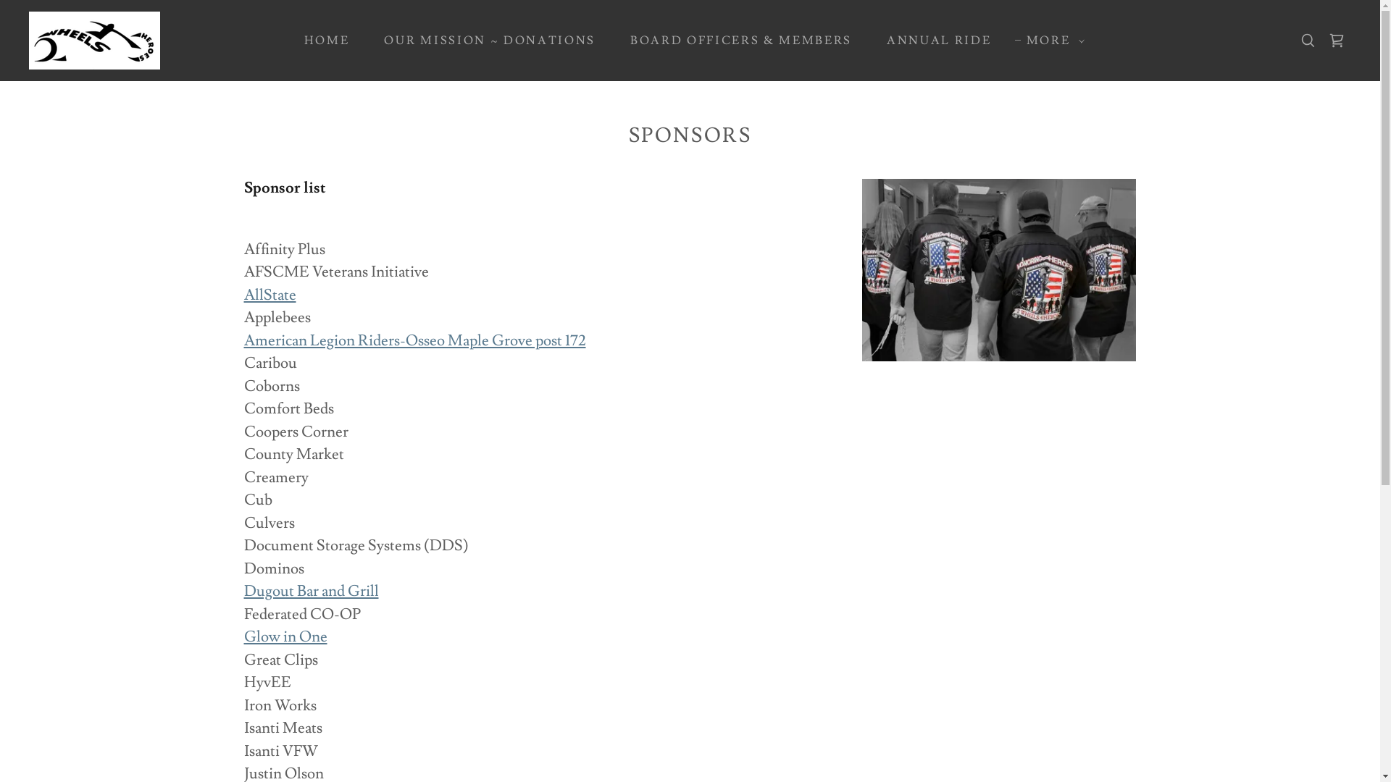 The image size is (1391, 782). What do you see at coordinates (414, 340) in the screenshot?
I see `American Legion Riders-Osseo Maple Grove post 172` at bounding box center [414, 340].